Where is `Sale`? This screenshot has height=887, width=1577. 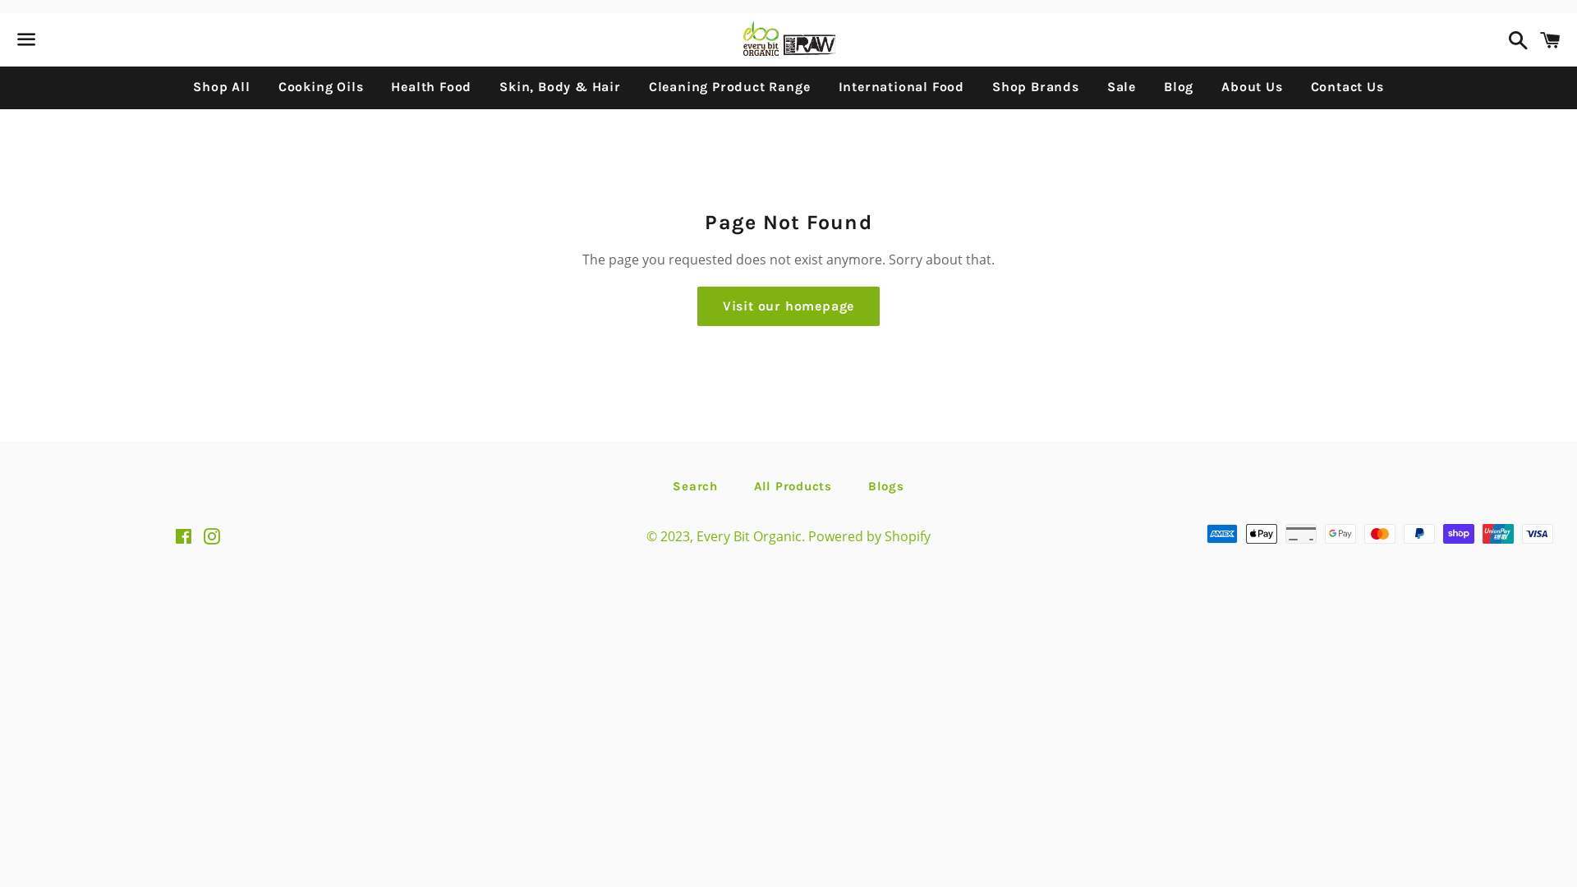 Sale is located at coordinates (1122, 87).